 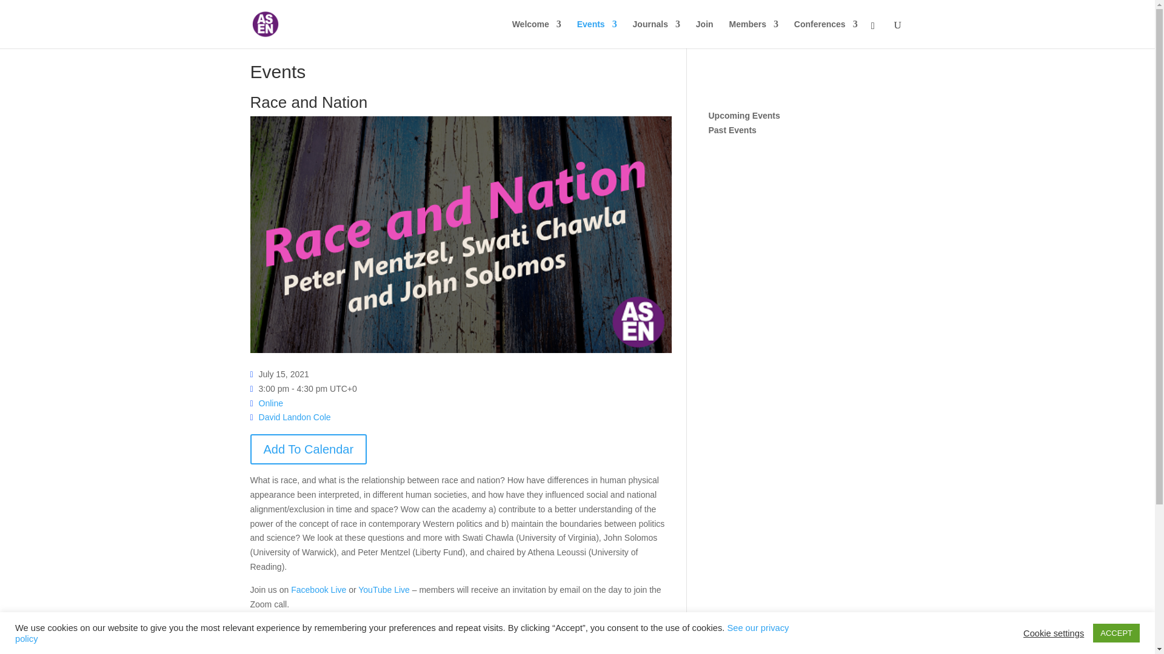 What do you see at coordinates (753, 34) in the screenshot?
I see `Members` at bounding box center [753, 34].